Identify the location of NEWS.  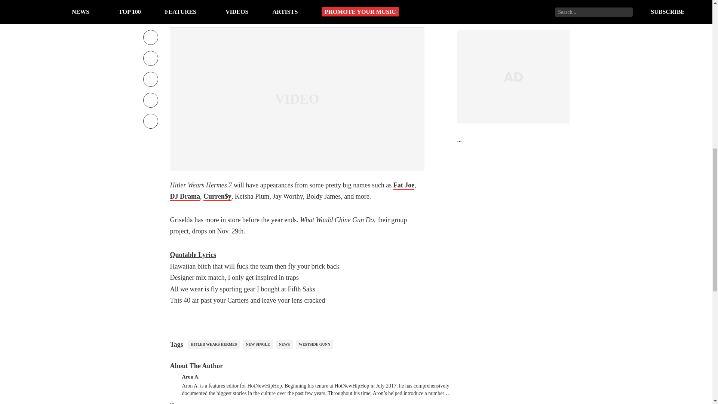
(284, 345).